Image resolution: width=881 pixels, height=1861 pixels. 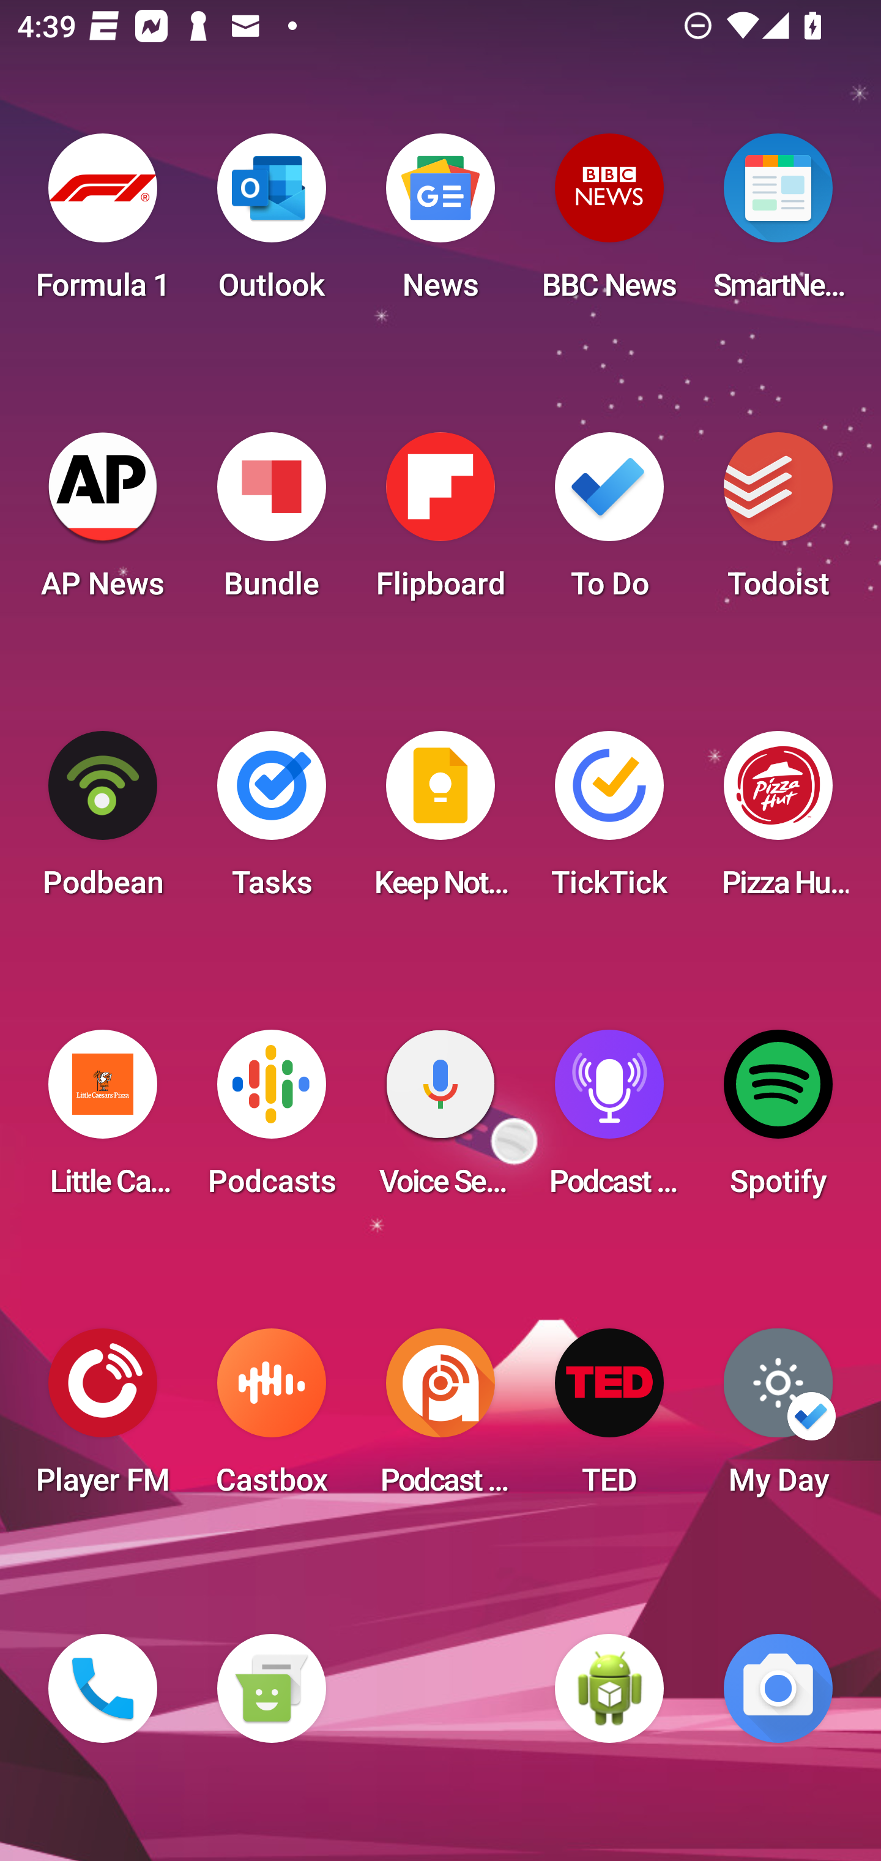 I want to click on Phone, so click(x=103, y=1688).